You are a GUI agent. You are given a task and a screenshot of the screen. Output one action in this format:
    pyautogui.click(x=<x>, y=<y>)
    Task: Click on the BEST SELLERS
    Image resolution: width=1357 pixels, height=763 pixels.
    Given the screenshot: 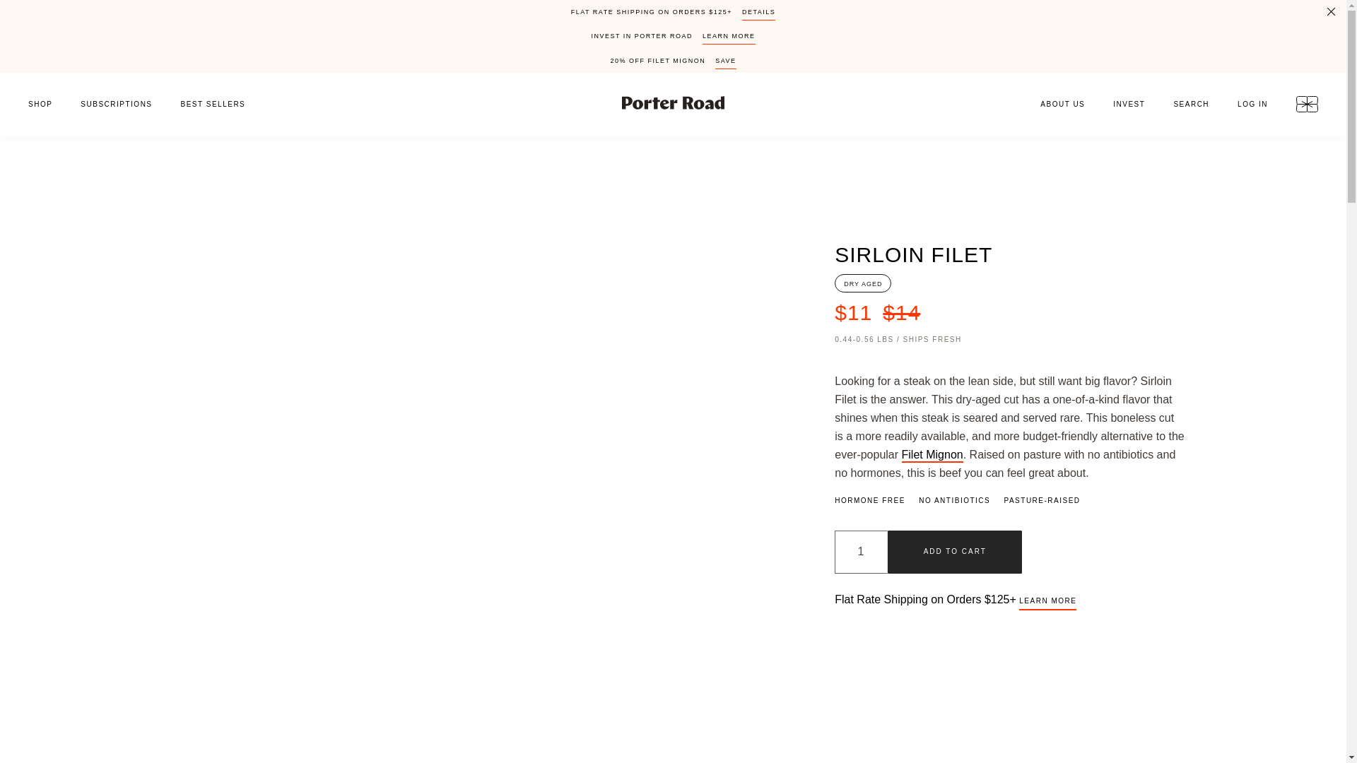 What is the action you would take?
    pyautogui.click(x=221, y=105)
    